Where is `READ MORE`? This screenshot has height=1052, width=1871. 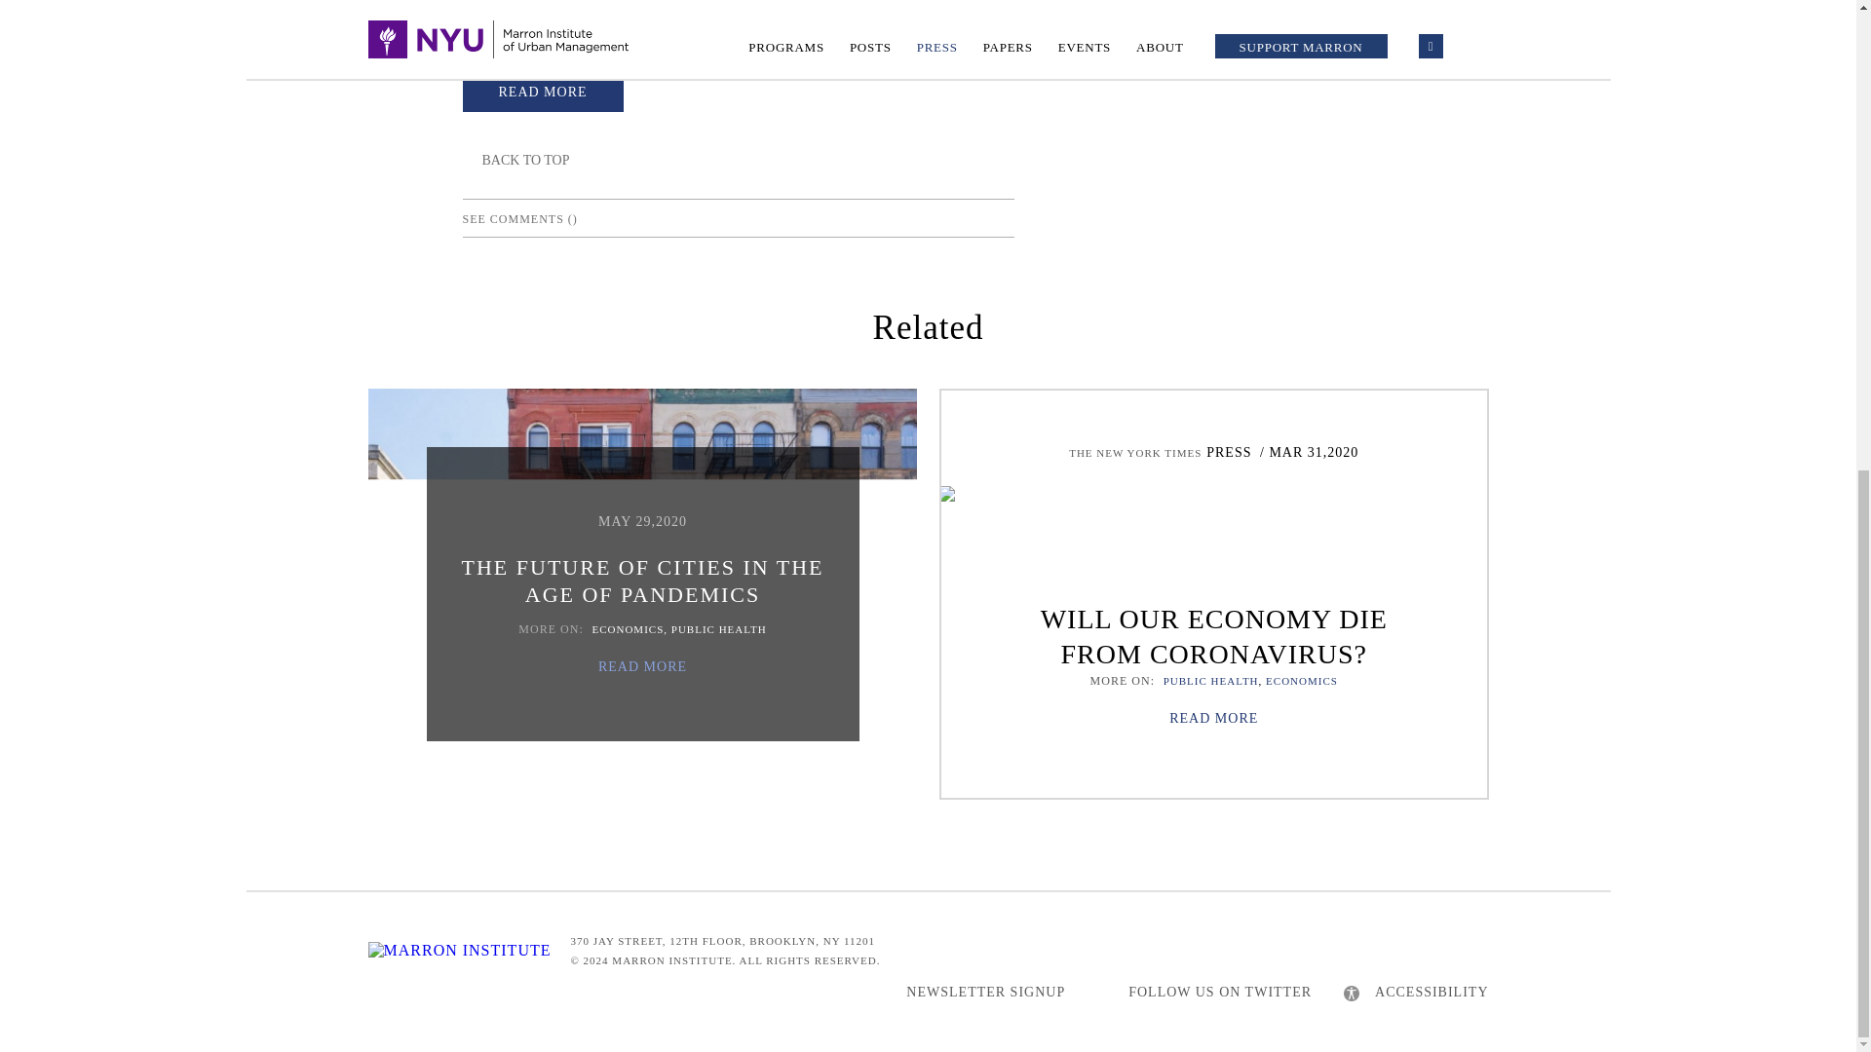 READ MORE is located at coordinates (542, 90).